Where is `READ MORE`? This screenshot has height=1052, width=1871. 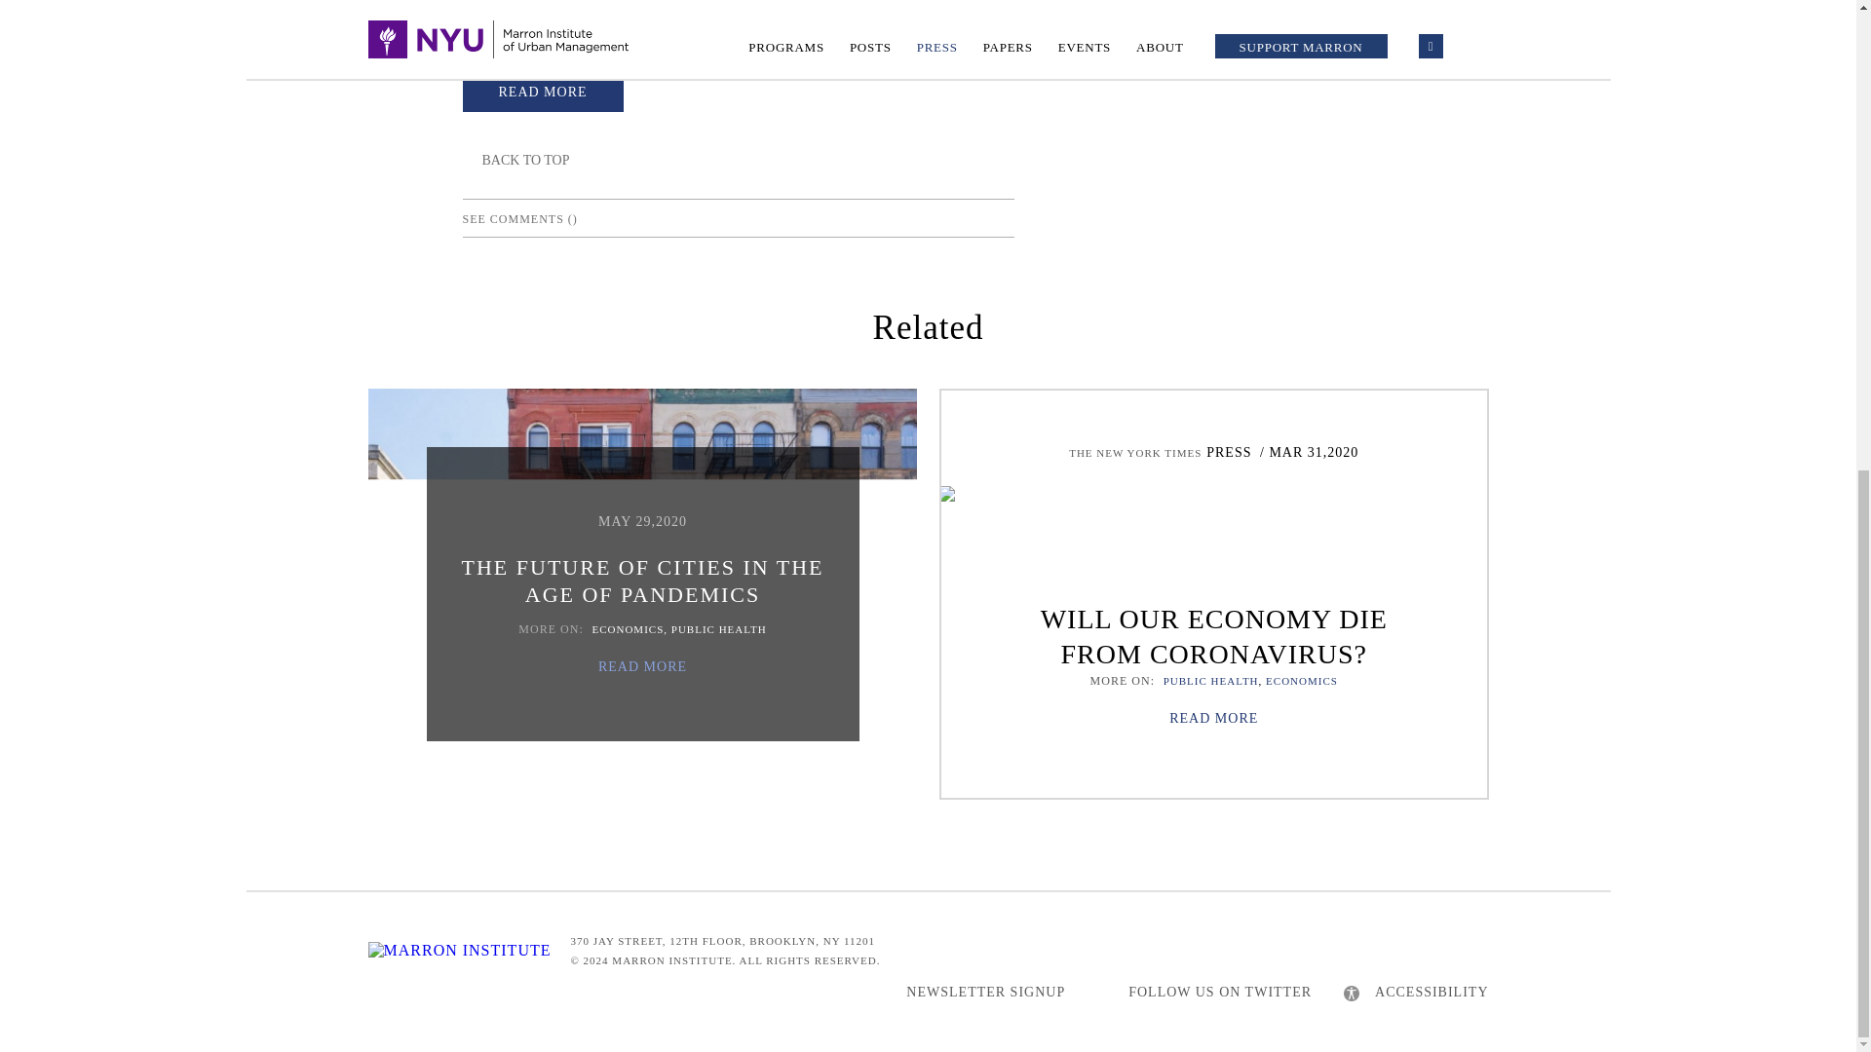 READ MORE is located at coordinates (542, 90).